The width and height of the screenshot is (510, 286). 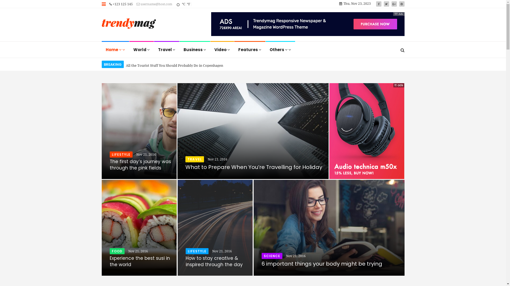 I want to click on Travel, so click(x=166, y=50).